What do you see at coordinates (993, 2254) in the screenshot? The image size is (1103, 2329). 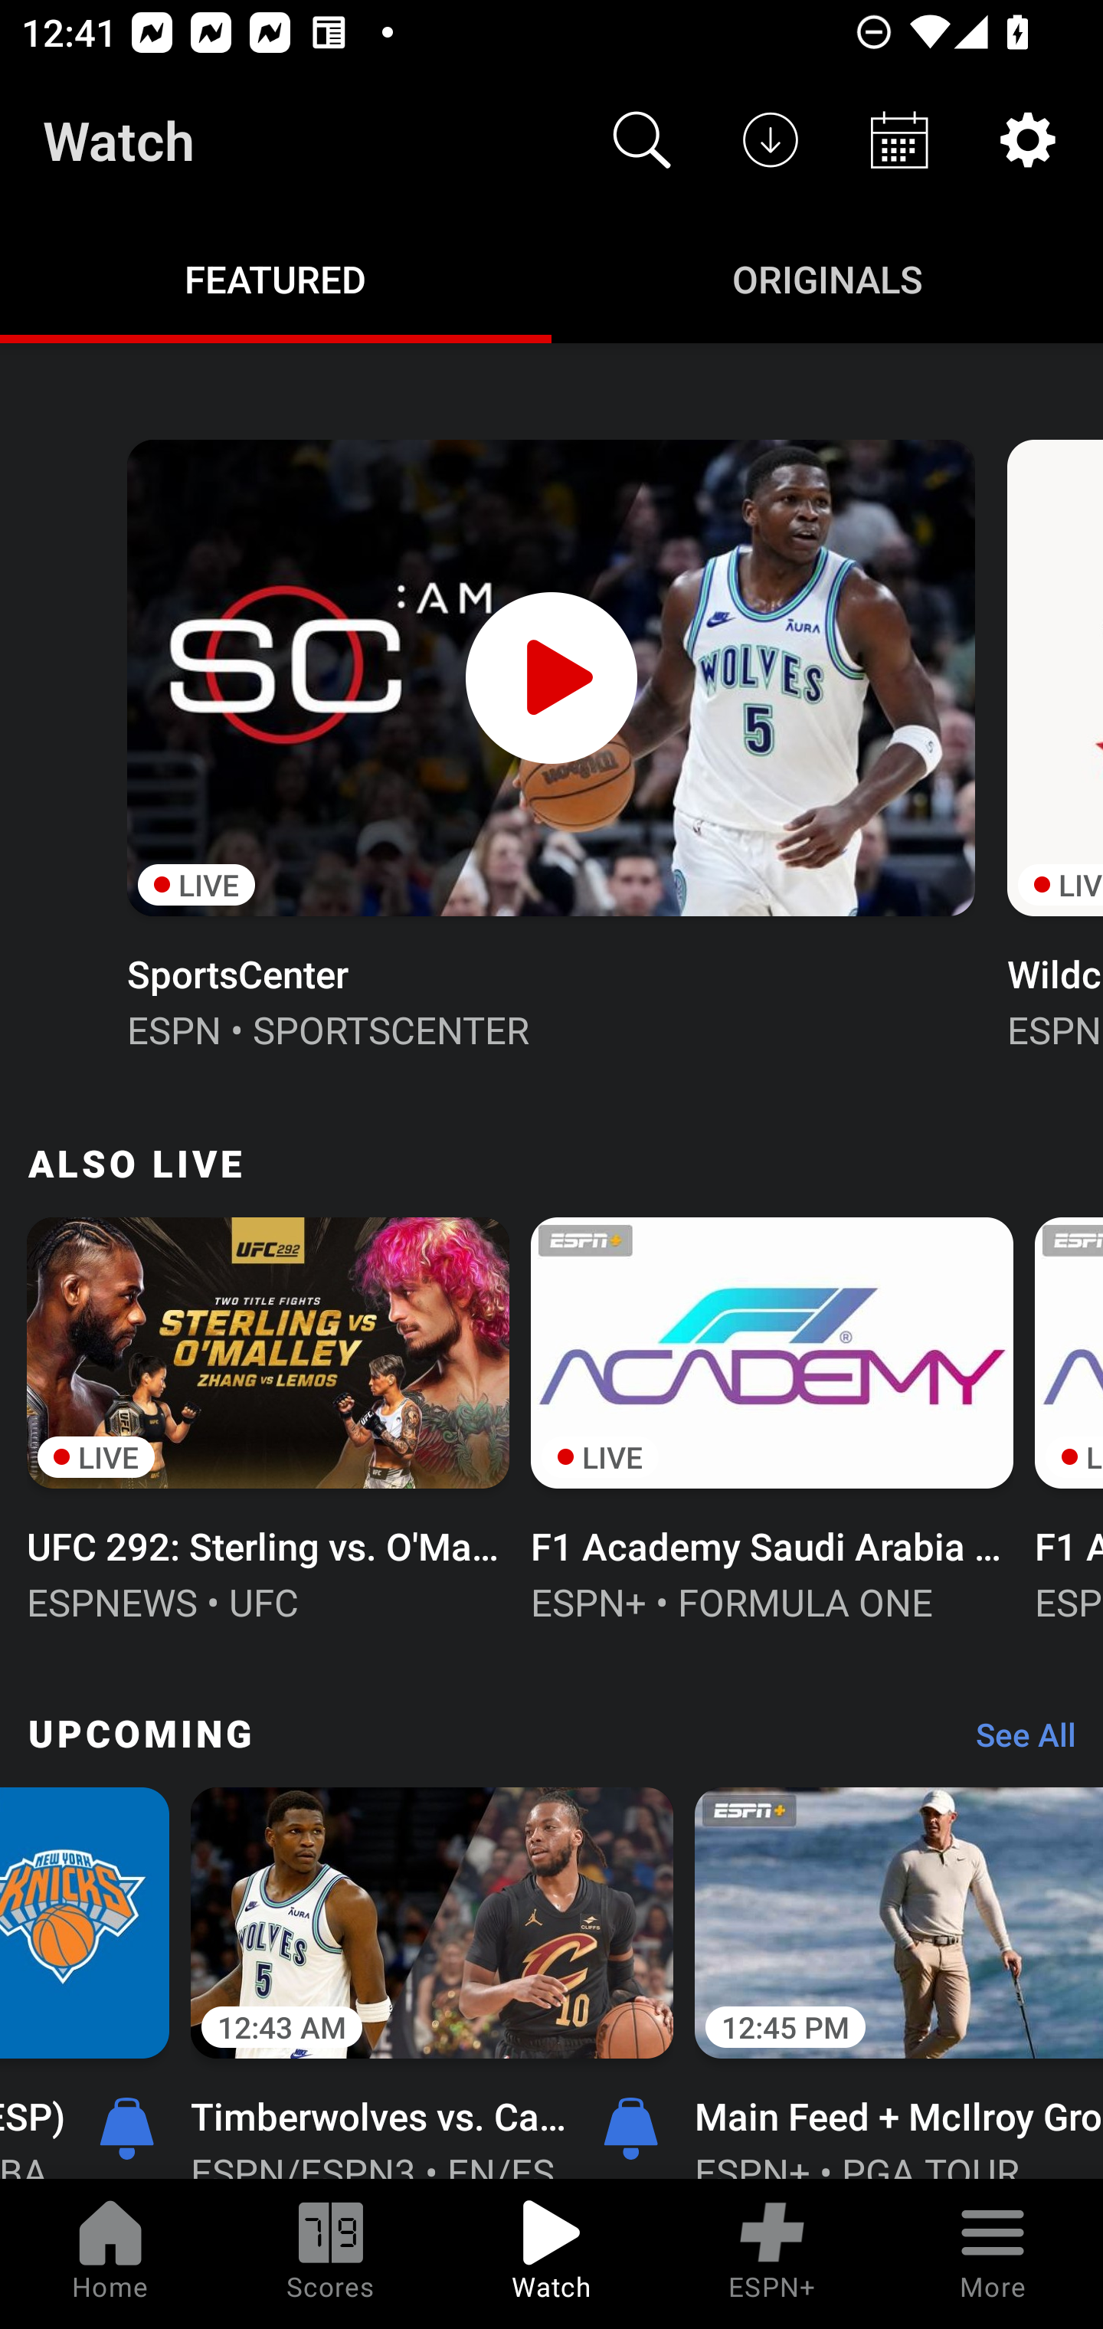 I see `More` at bounding box center [993, 2254].